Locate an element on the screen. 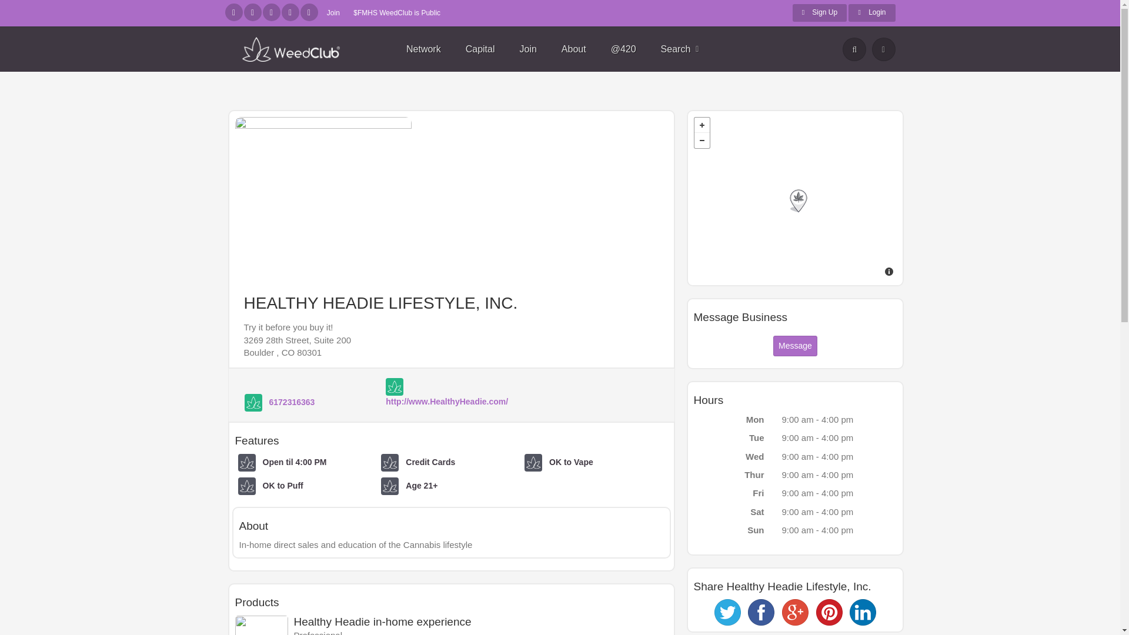 The height and width of the screenshot is (635, 1129). Sign Up is located at coordinates (820, 12).